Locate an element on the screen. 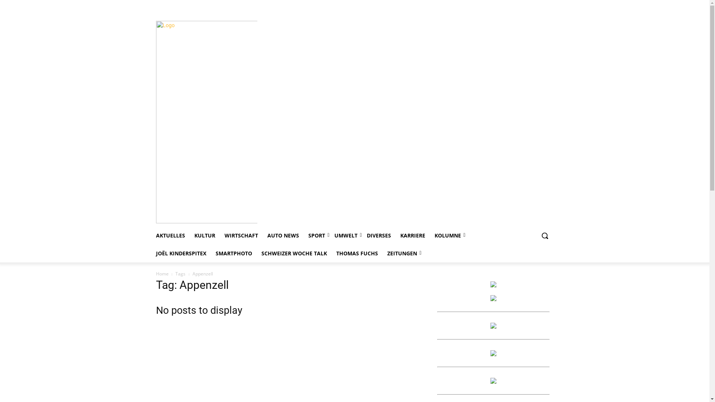  HGR Henri Grandjean AG is located at coordinates (493, 382).